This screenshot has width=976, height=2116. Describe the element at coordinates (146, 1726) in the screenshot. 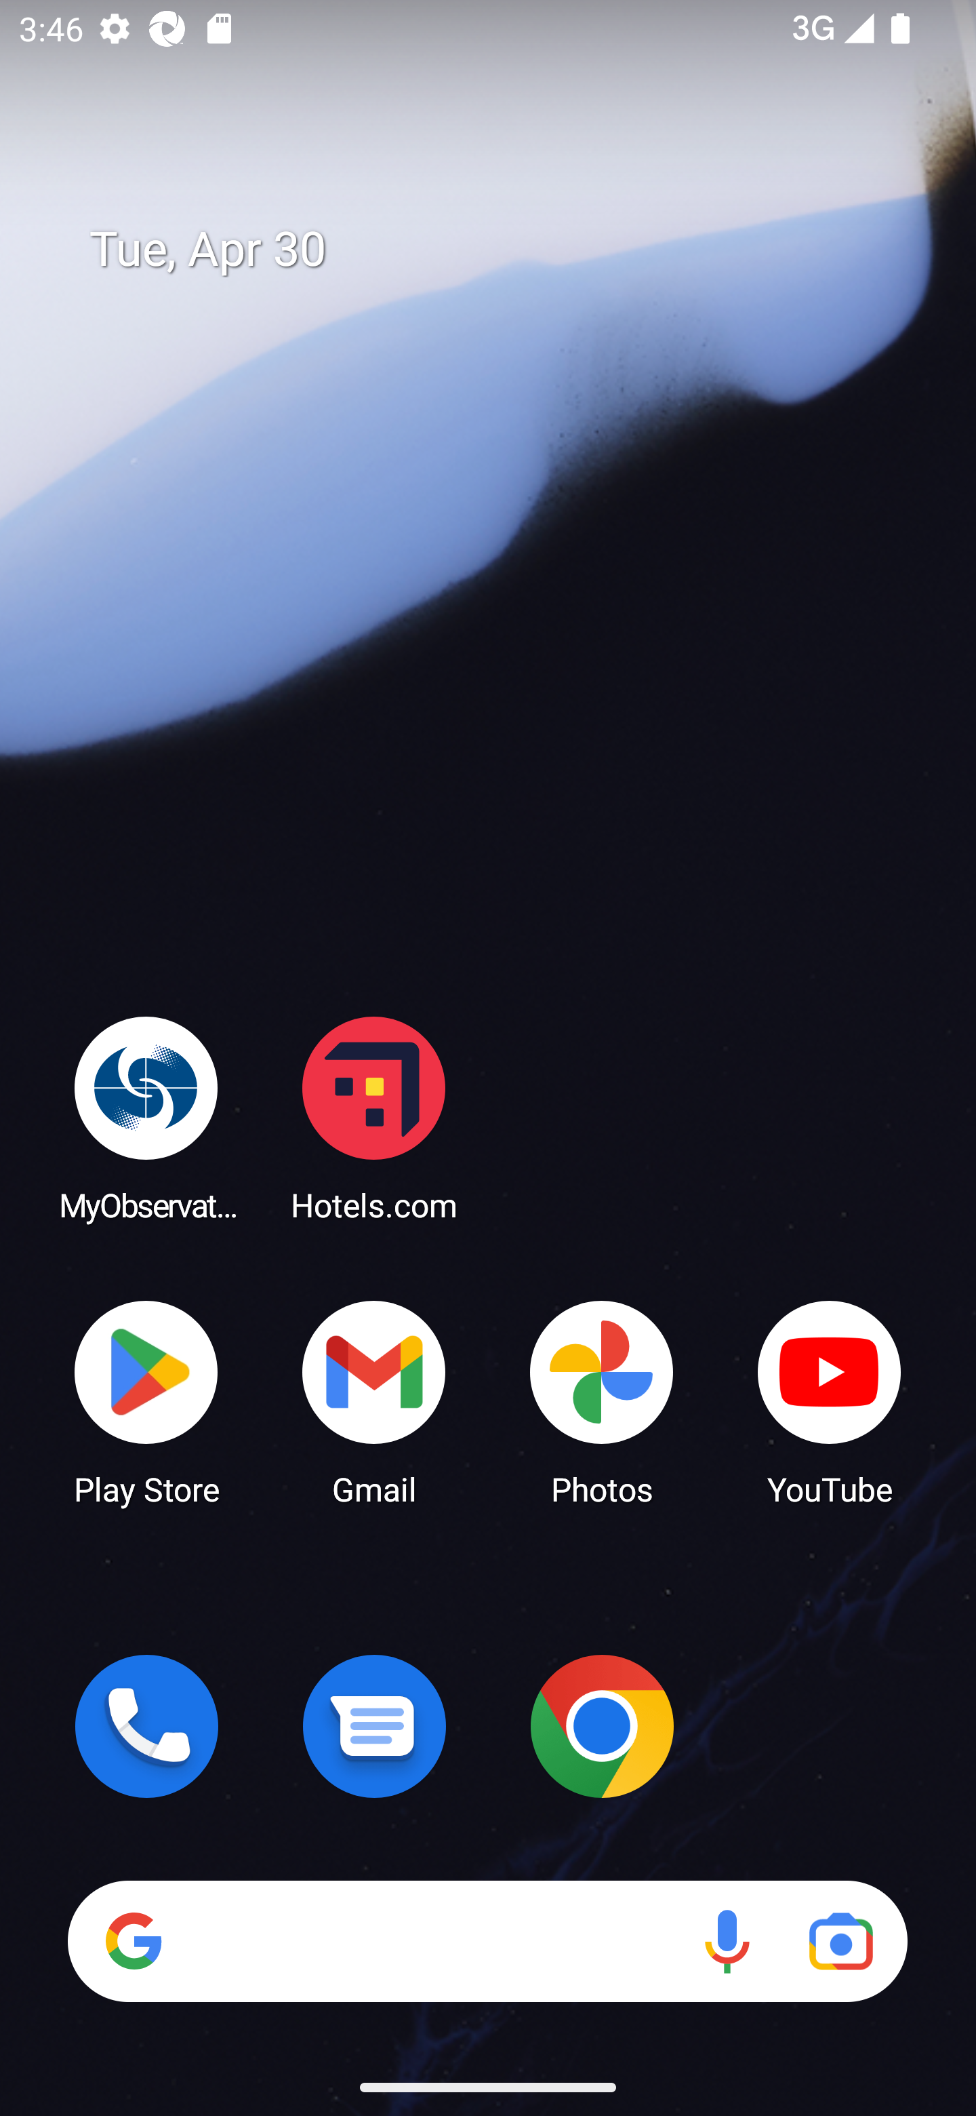

I see `Phone` at that location.